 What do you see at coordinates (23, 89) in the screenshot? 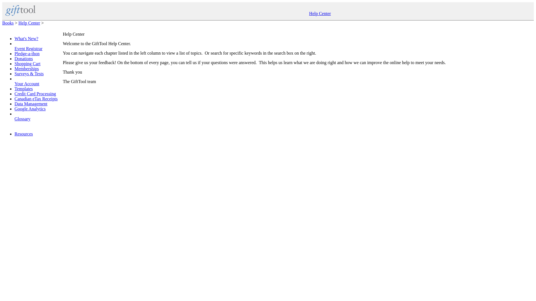
I see `Templates` at bounding box center [23, 89].